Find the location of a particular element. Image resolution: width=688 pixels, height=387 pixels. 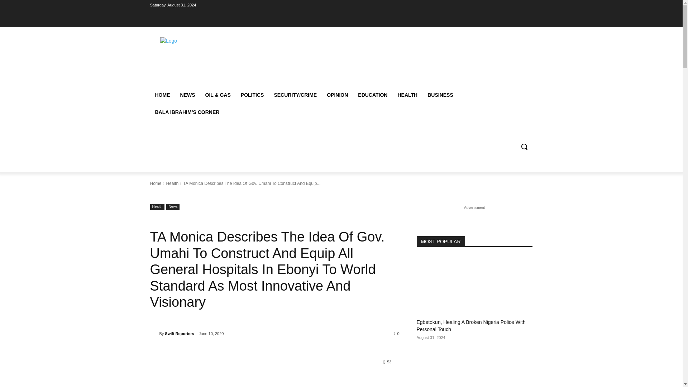

News is located at coordinates (173, 207).